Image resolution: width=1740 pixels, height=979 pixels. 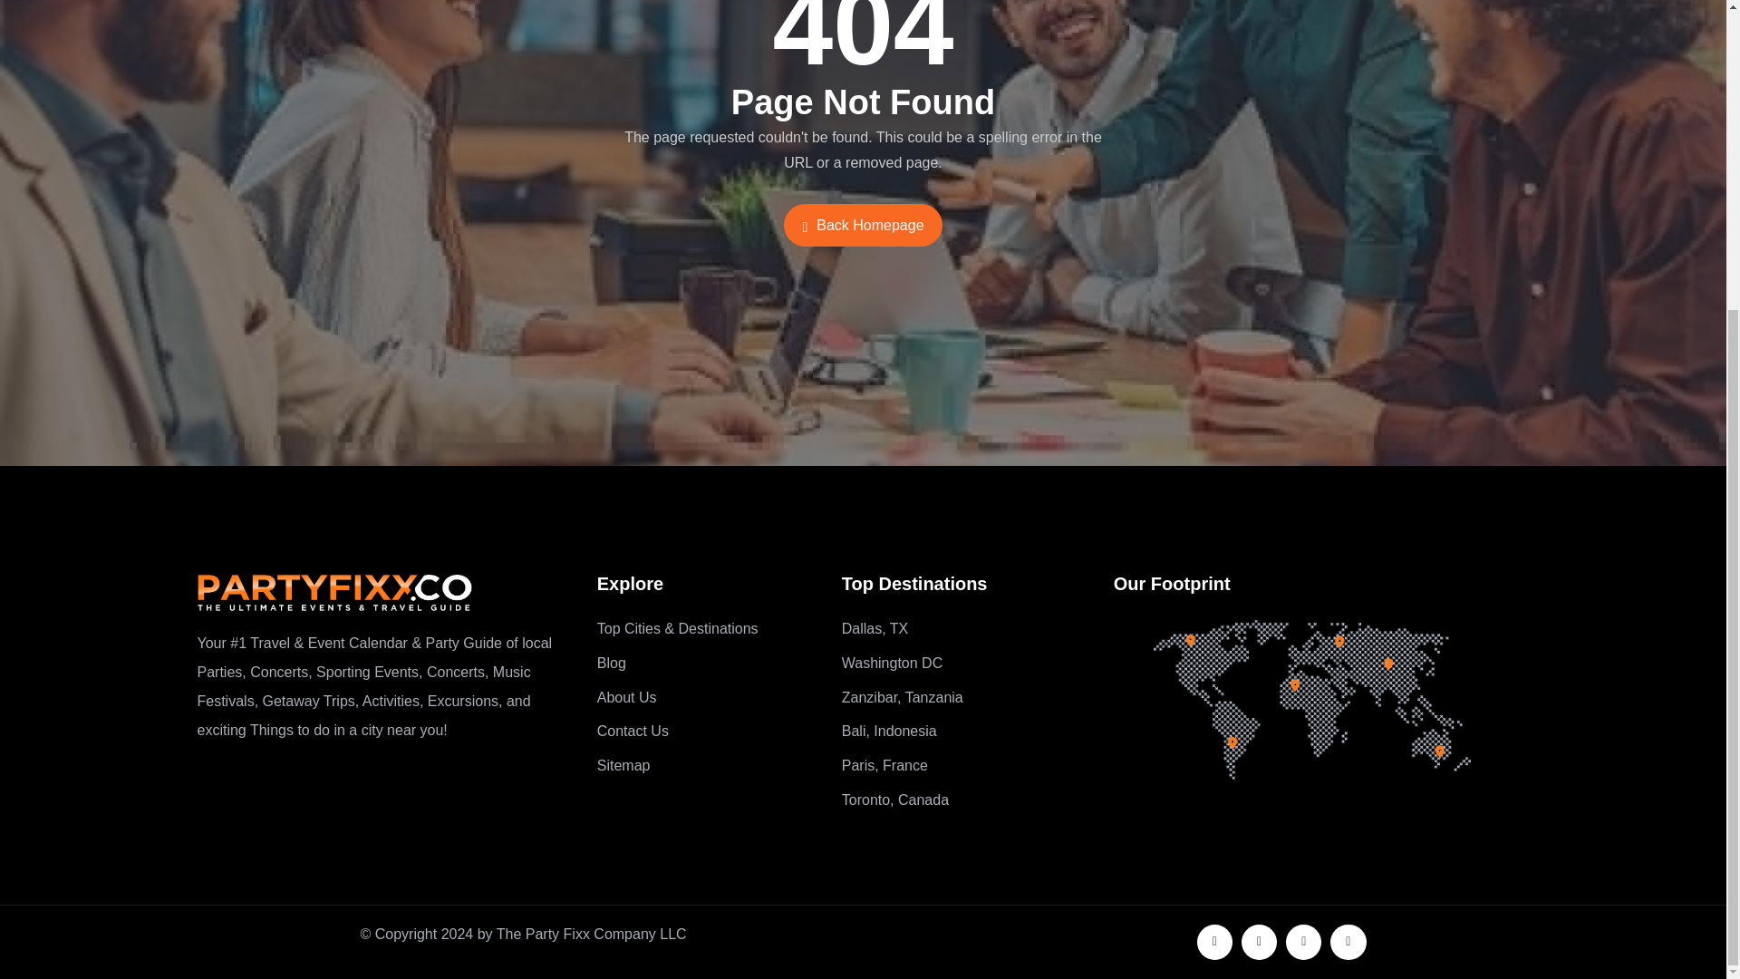 What do you see at coordinates (964, 698) in the screenshot?
I see `Zanzibar, Tanzania` at bounding box center [964, 698].